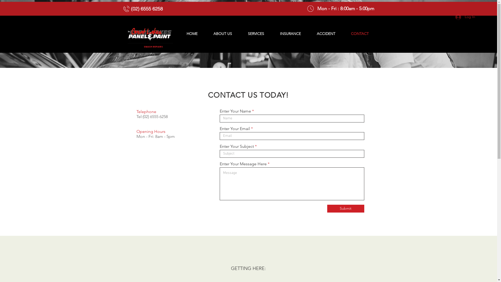 Image resolution: width=501 pixels, height=282 pixels. Describe the element at coordinates (346, 209) in the screenshot. I see `Submit` at that location.